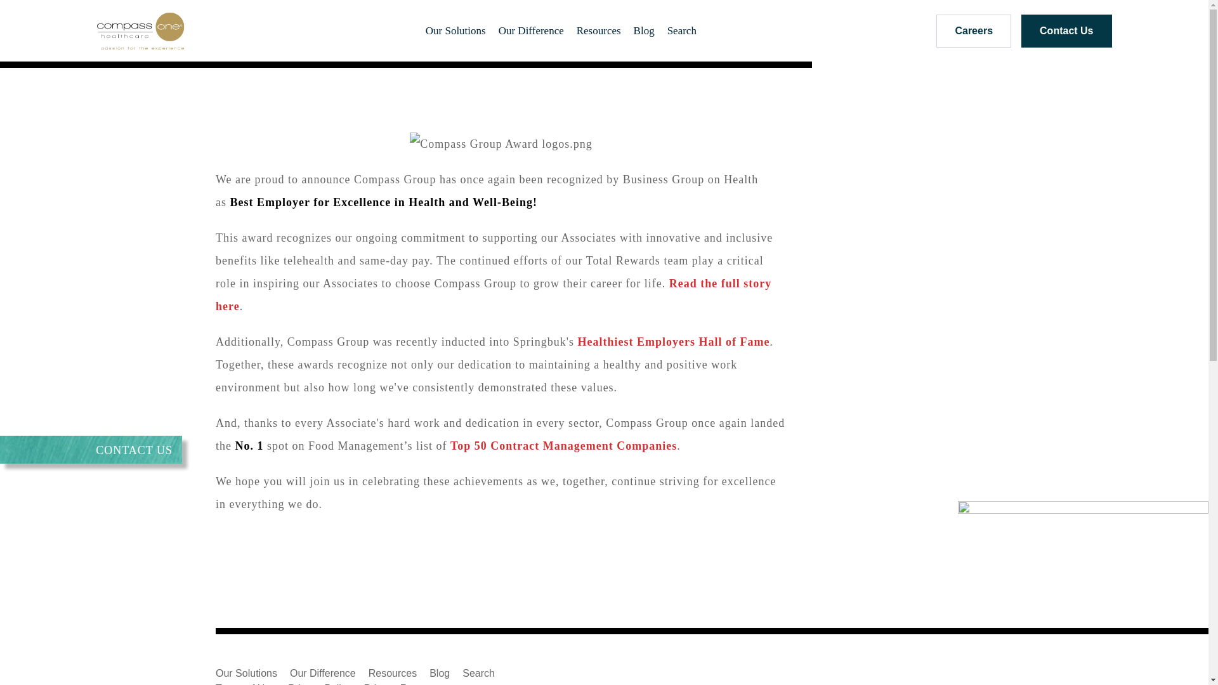 This screenshot has height=685, width=1218. Describe the element at coordinates (1066, 30) in the screenshot. I see `Contact Us` at that location.